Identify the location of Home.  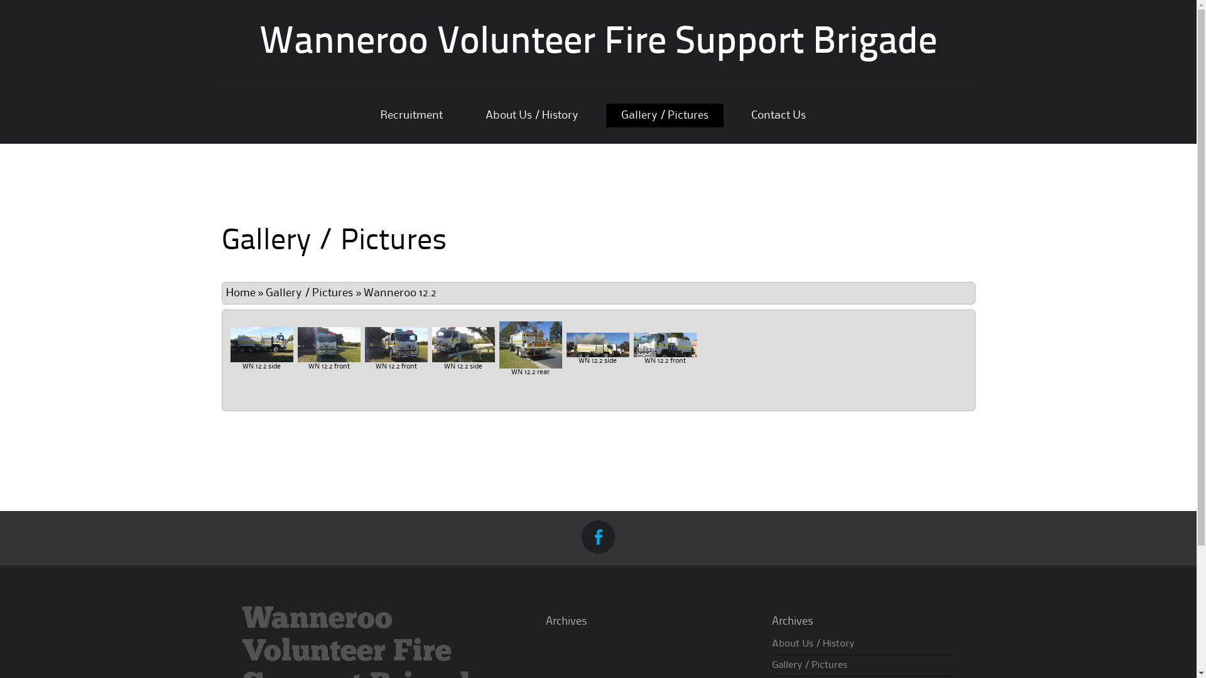
(241, 293).